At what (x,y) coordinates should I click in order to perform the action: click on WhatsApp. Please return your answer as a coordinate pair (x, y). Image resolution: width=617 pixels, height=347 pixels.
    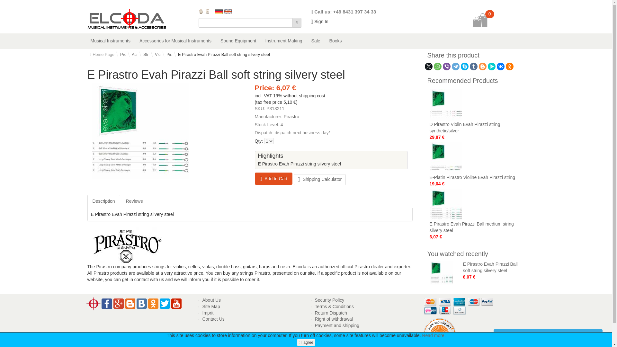
    Looking at the image, I should click on (438, 67).